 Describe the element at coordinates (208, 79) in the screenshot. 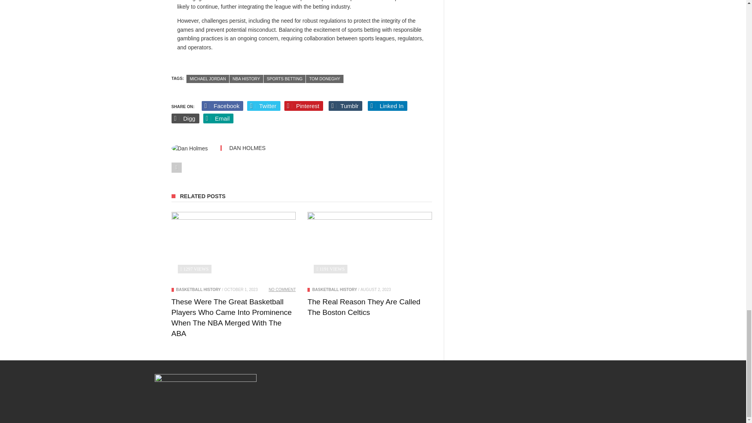

I see `Michael Jordan` at that location.